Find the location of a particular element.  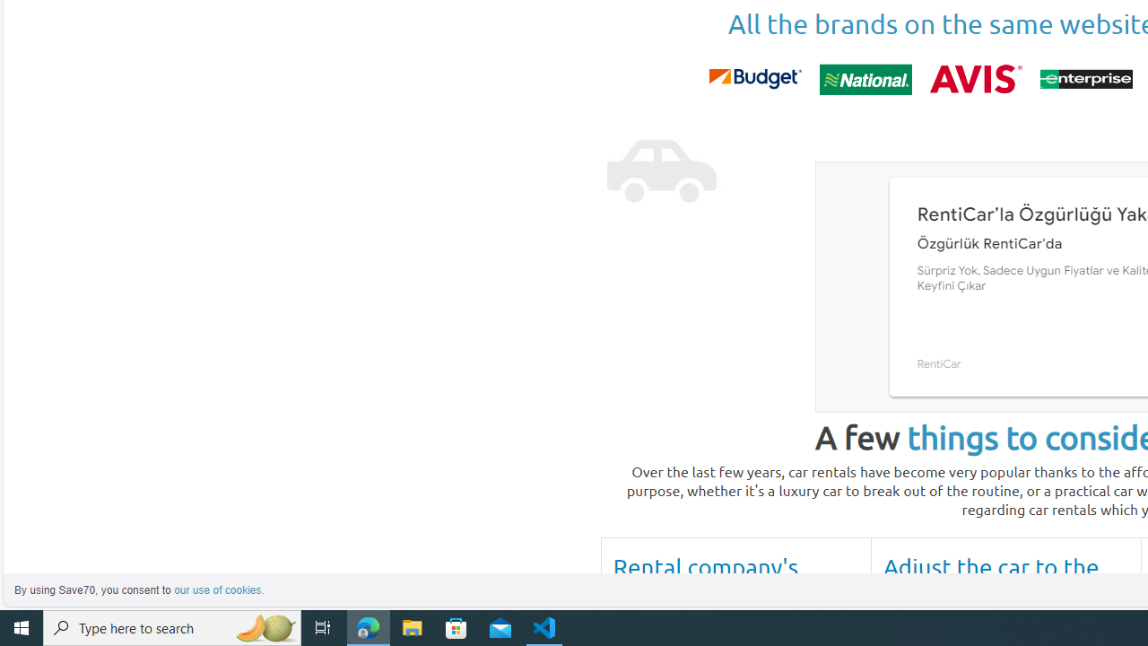

learn more about cookies is located at coordinates (219, 590).